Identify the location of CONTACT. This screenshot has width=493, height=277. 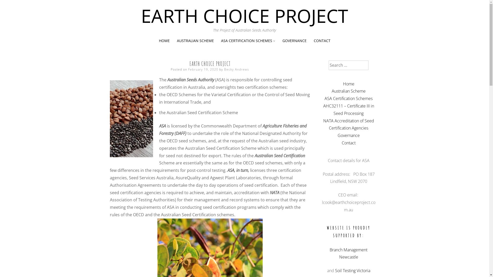
(322, 41).